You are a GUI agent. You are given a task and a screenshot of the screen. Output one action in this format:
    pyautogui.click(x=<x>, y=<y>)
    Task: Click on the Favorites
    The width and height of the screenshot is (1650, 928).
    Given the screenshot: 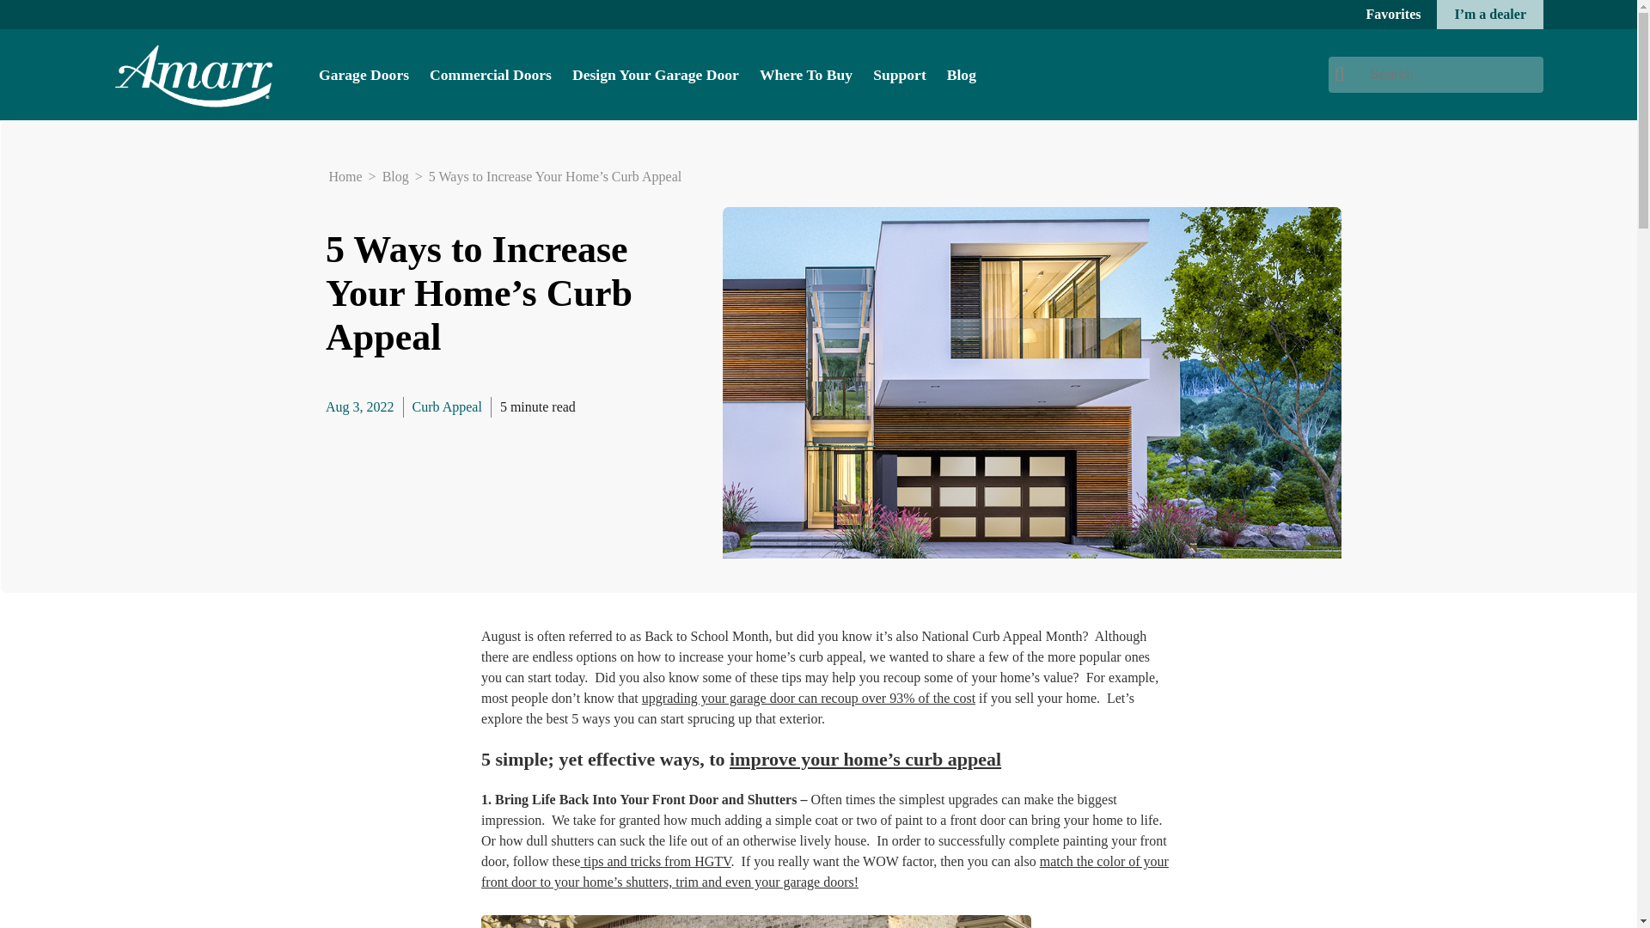 What is the action you would take?
    pyautogui.click(x=1393, y=14)
    